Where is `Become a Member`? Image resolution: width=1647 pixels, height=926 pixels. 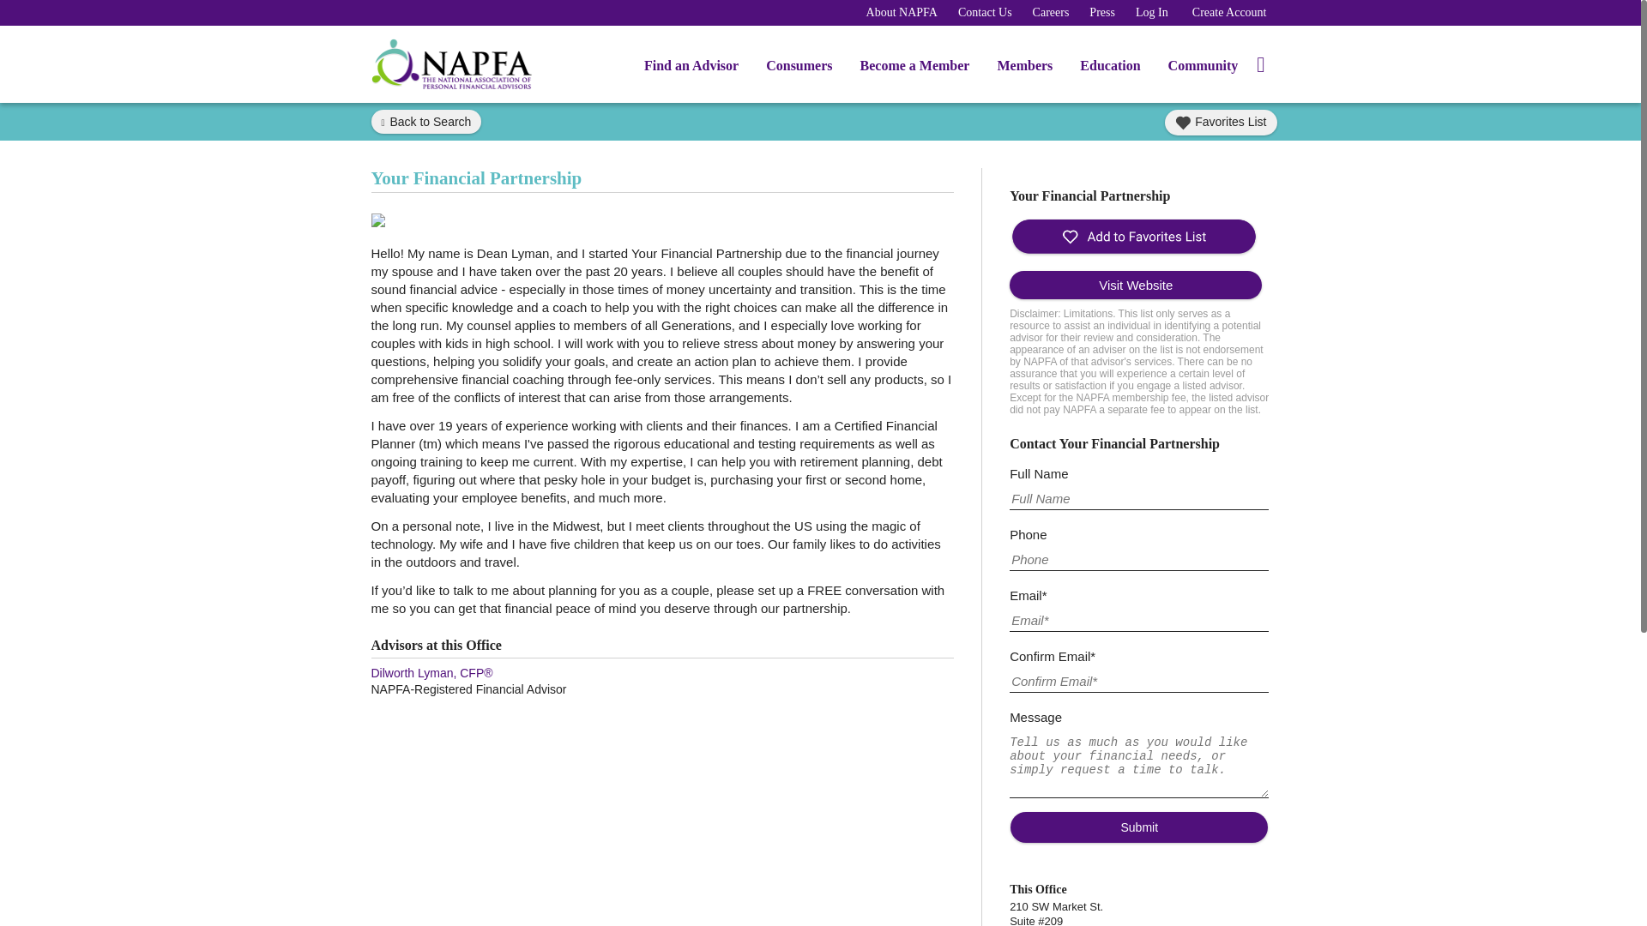
Become a Member is located at coordinates (914, 69).